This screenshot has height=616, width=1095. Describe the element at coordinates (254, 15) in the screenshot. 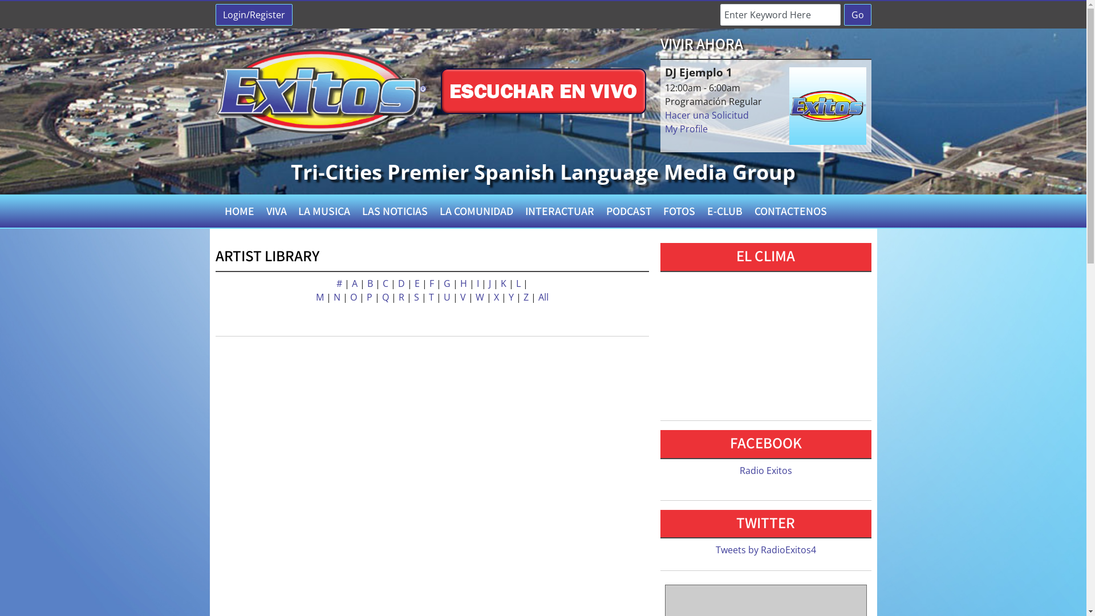

I see `Login/Register` at that location.